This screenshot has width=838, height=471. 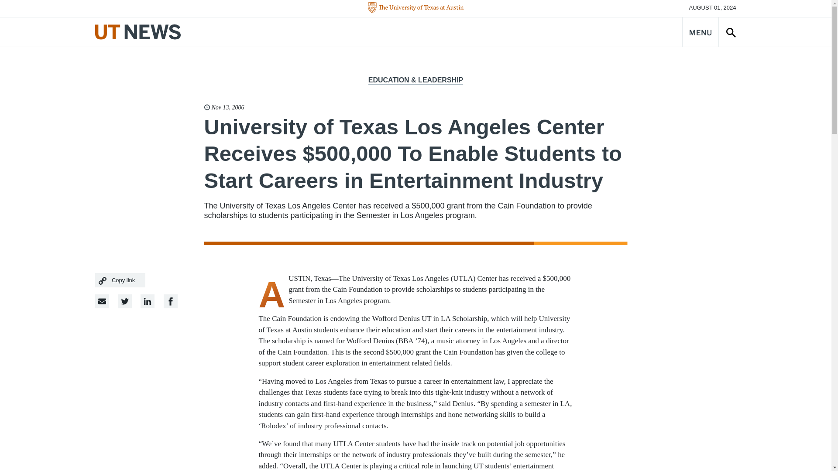 What do you see at coordinates (102, 301) in the screenshot?
I see `Email Share Link` at bounding box center [102, 301].